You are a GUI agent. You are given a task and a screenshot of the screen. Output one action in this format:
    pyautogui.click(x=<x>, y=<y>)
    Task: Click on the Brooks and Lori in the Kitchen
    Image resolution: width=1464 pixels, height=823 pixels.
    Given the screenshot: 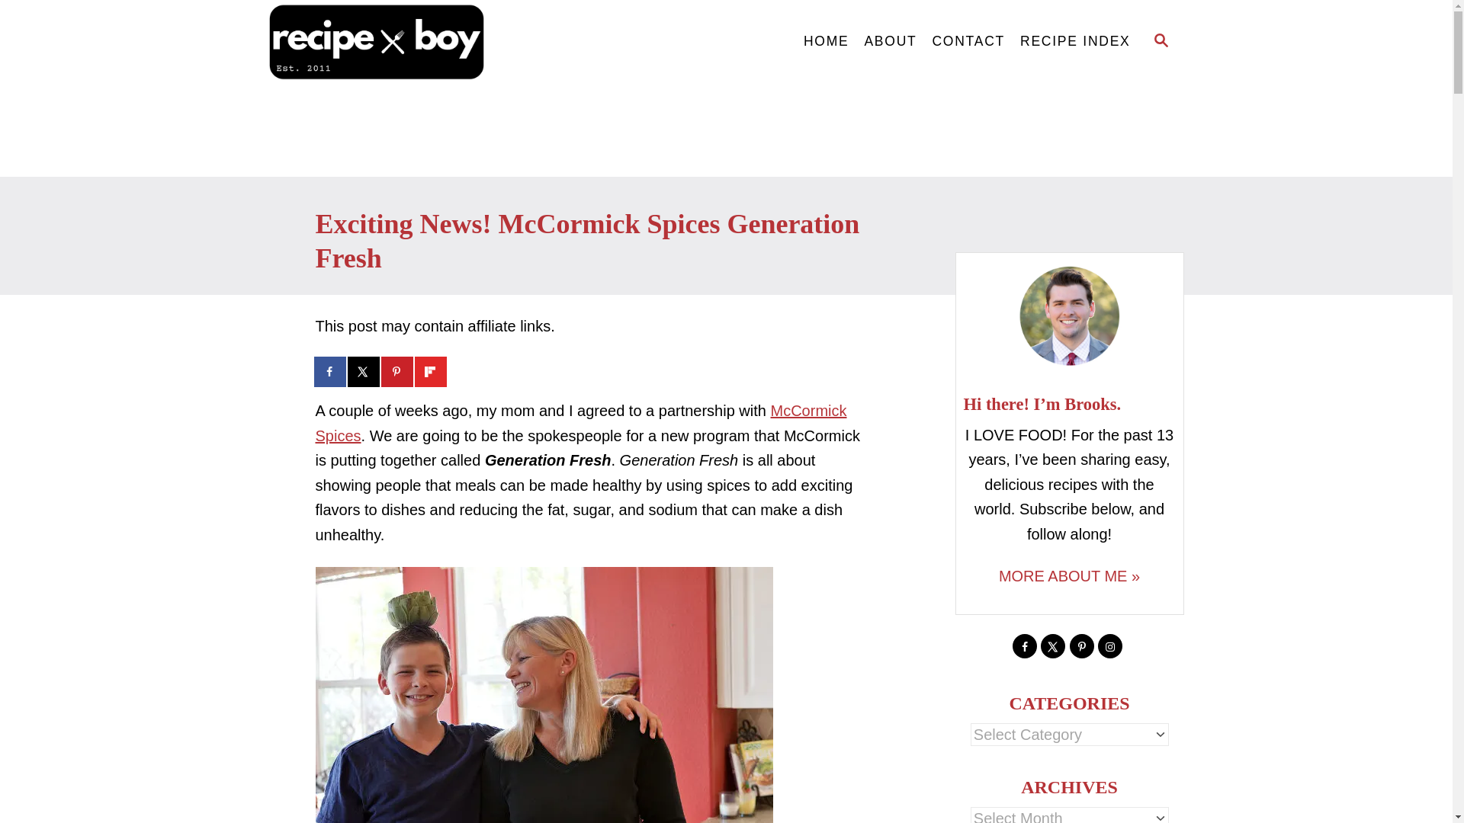 What is the action you would take?
    pyautogui.click(x=544, y=695)
    